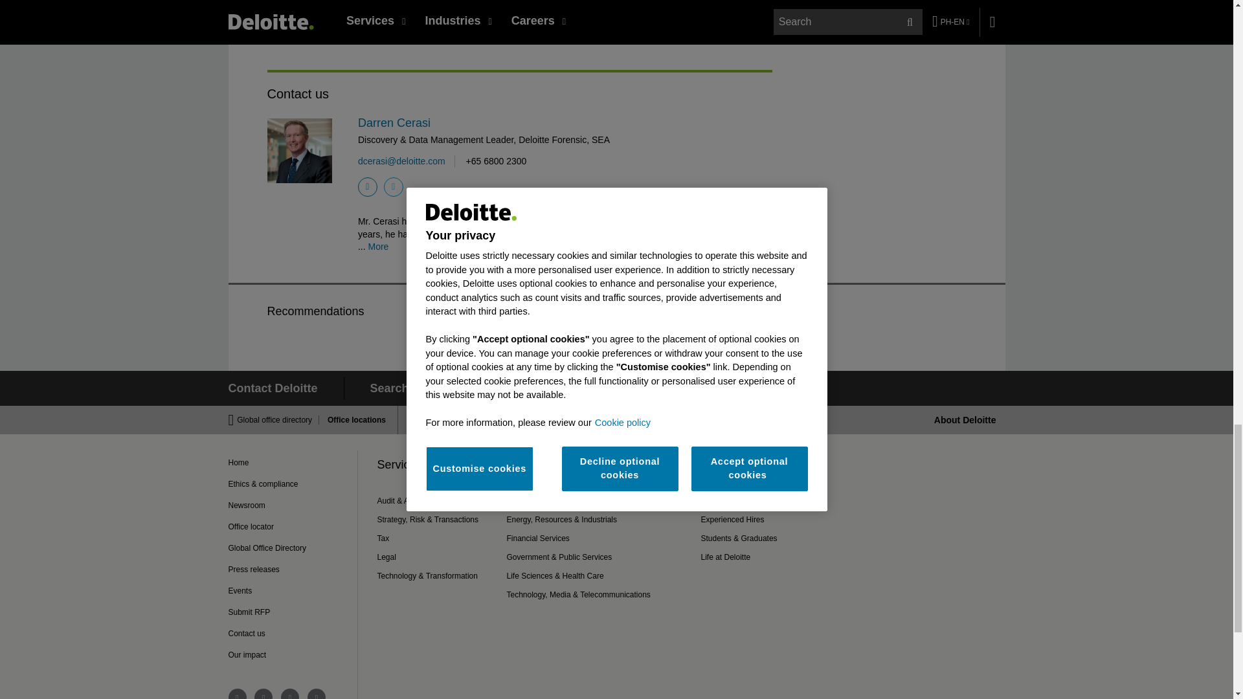  I want to click on Office locations, so click(353, 419).